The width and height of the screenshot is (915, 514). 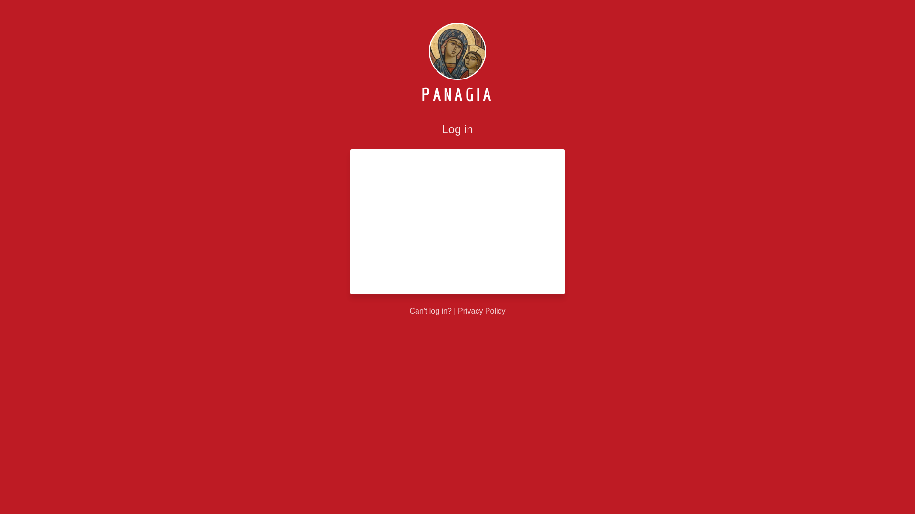 What do you see at coordinates (430, 311) in the screenshot?
I see `Can't log in?` at bounding box center [430, 311].